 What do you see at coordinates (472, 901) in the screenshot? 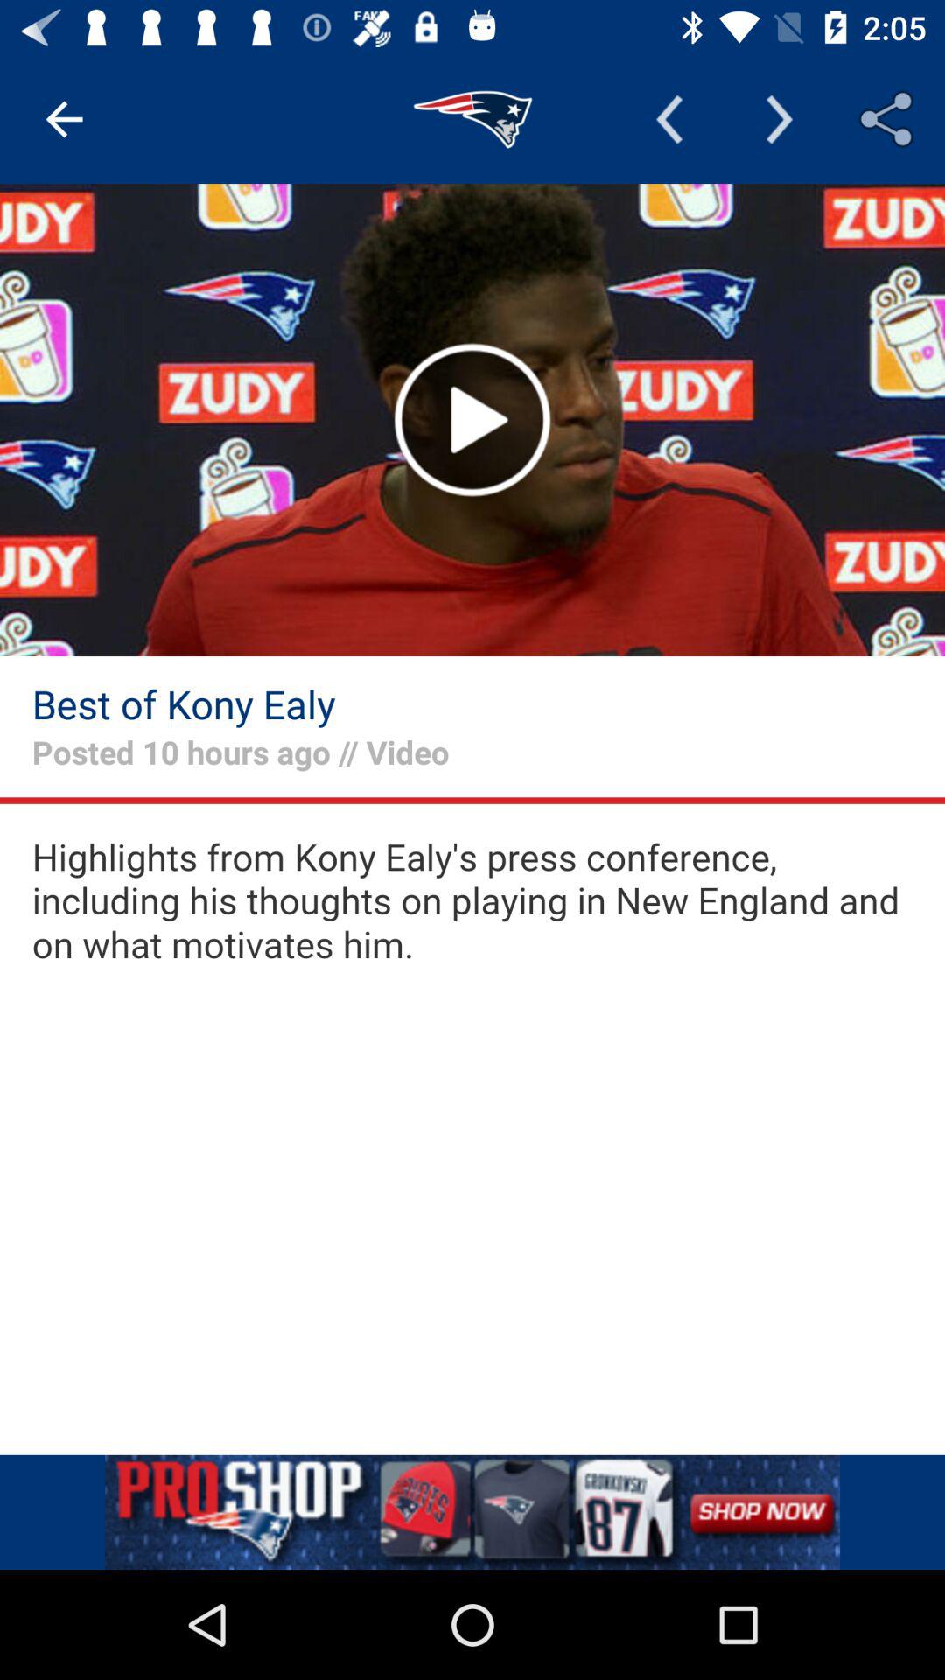
I see `highlight the headline text` at bounding box center [472, 901].